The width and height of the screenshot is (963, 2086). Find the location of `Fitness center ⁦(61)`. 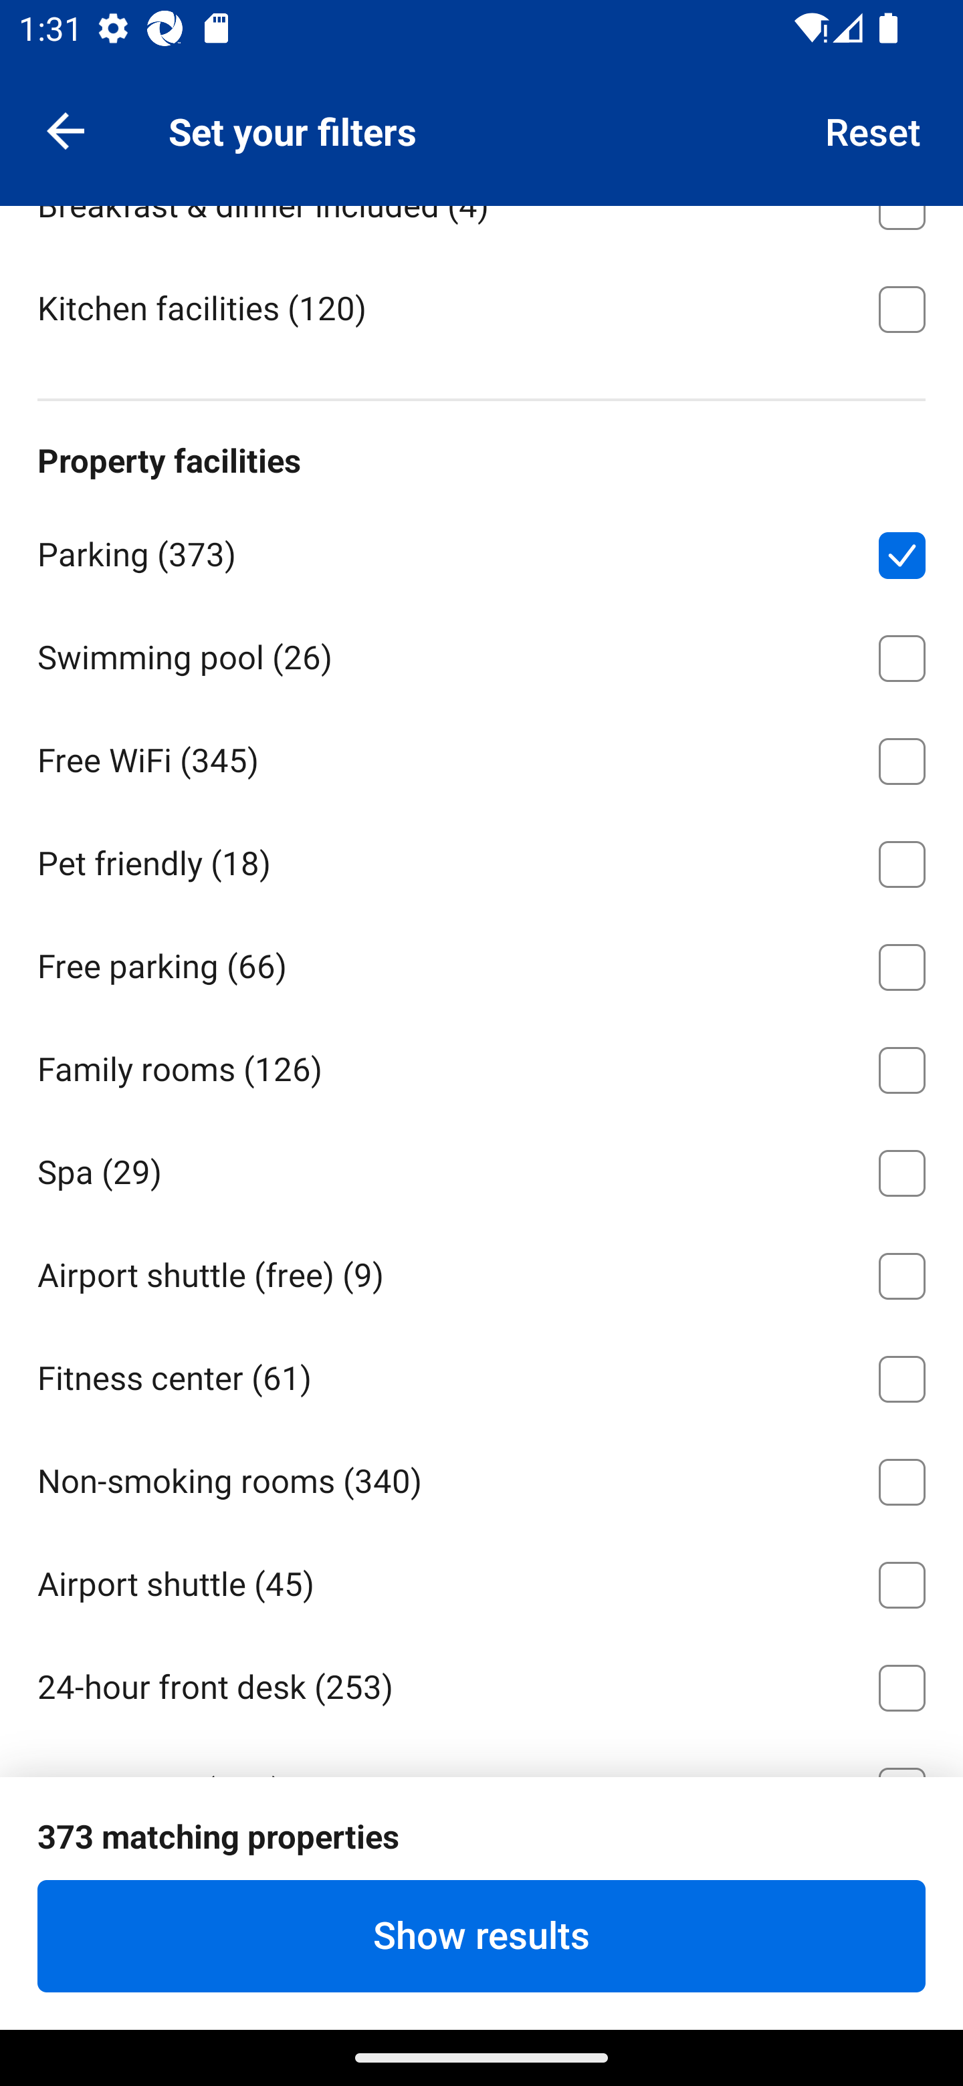

Fitness center ⁦(61) is located at coordinates (481, 1375).